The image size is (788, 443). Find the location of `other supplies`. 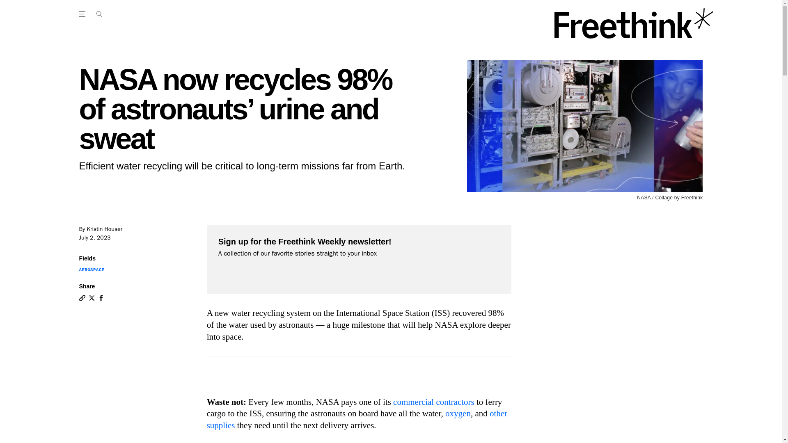

other supplies is located at coordinates (357, 419).